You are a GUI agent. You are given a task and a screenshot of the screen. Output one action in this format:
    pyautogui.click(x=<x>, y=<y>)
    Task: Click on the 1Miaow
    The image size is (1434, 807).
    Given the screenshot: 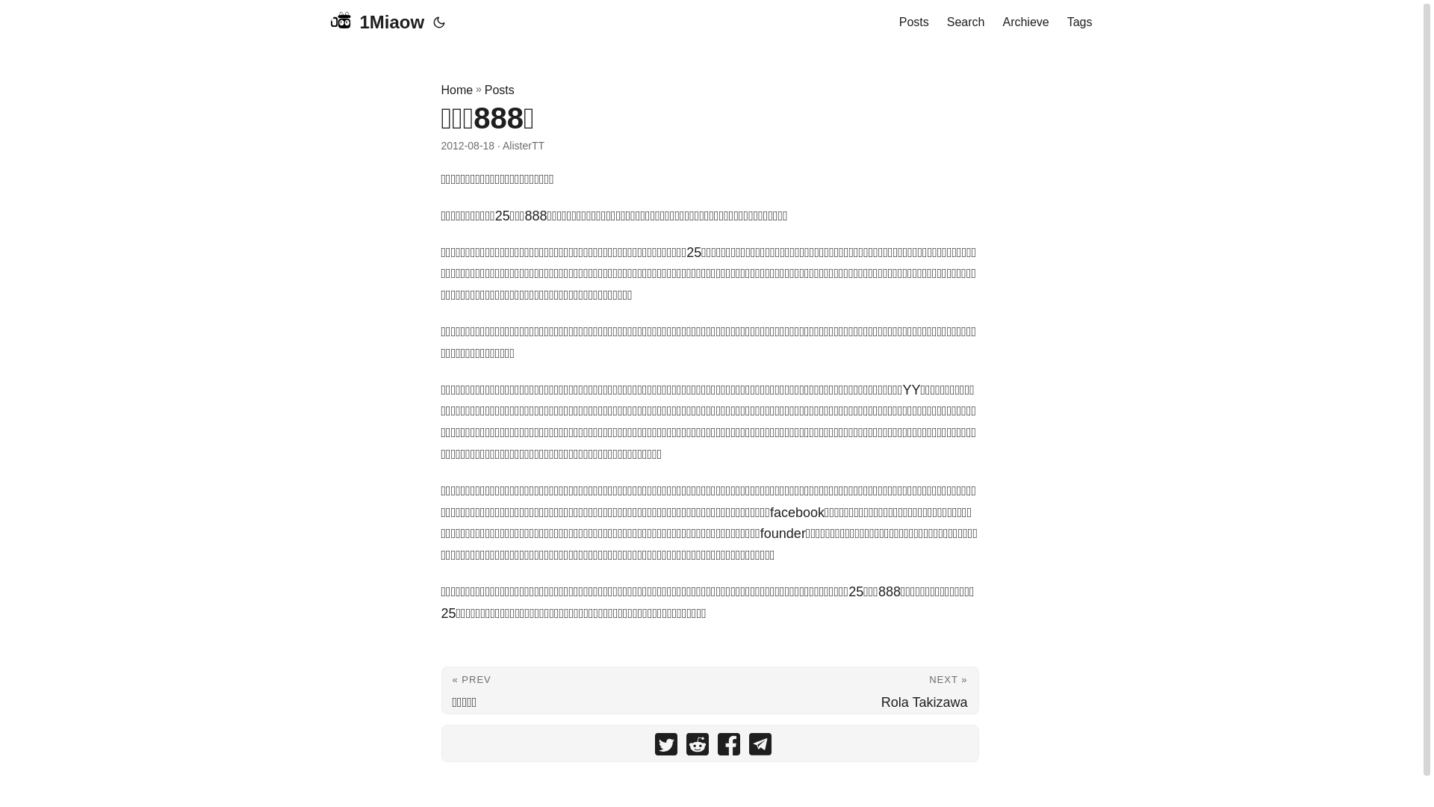 What is the action you would take?
    pyautogui.click(x=376, y=22)
    